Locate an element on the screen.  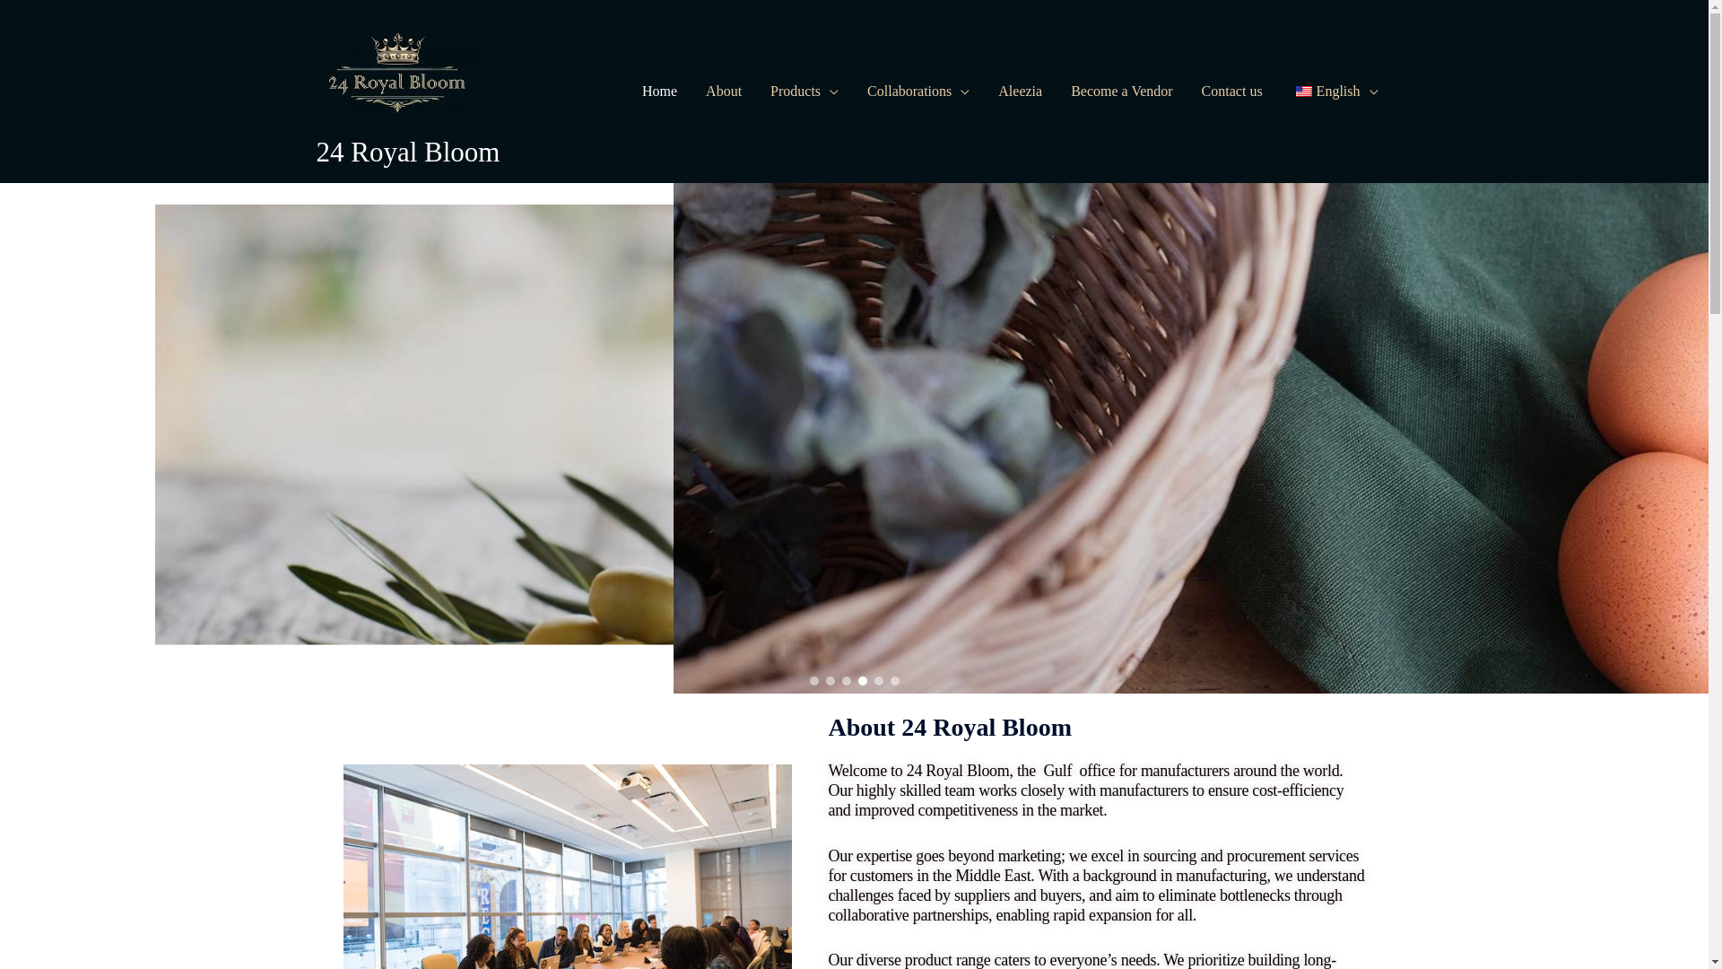
About is located at coordinates (724, 92).